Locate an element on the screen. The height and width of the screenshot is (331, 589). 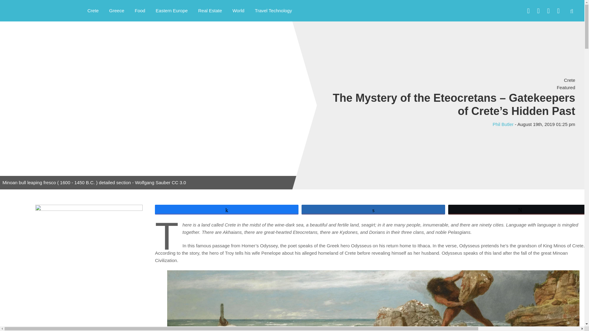
Food is located at coordinates (140, 10).